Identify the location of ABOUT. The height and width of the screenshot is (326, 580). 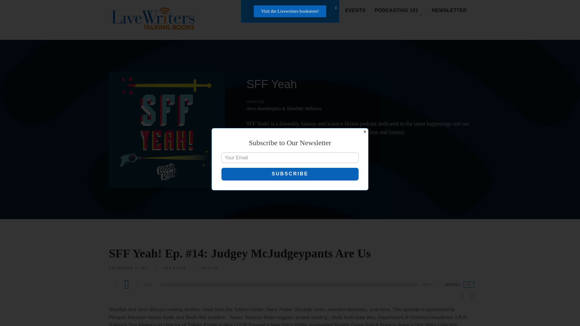
(327, 11).